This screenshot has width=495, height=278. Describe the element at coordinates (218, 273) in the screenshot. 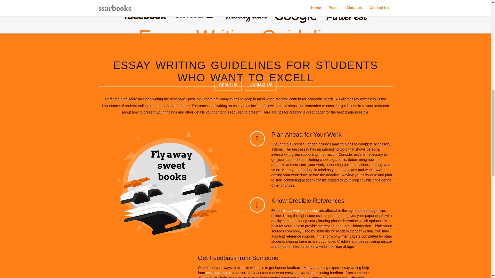

I see `eWritingService` at that location.